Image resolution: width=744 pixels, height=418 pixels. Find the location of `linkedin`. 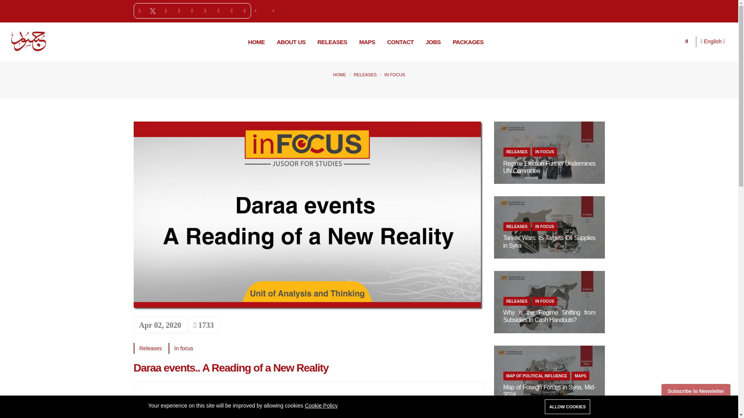

linkedin is located at coordinates (219, 11).